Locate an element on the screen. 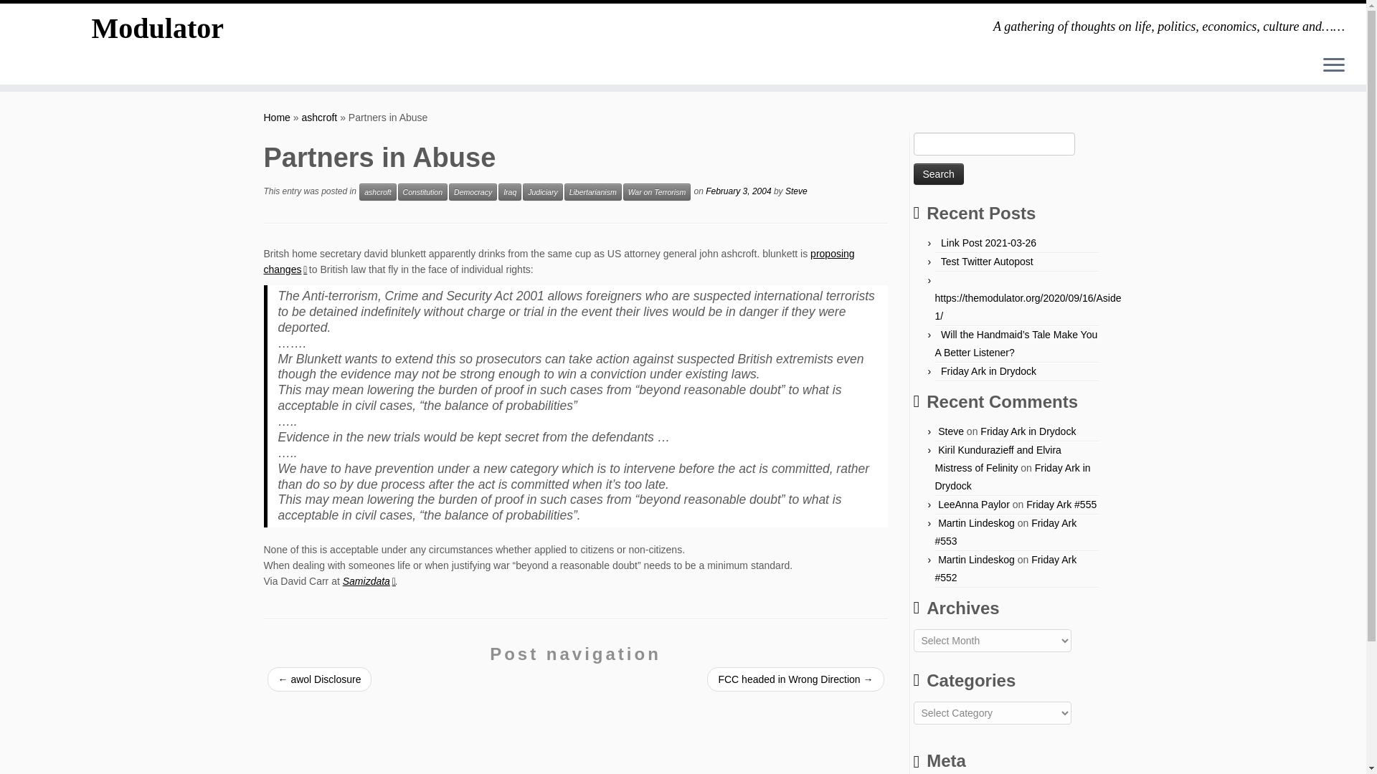  ashcroft is located at coordinates (377, 191).